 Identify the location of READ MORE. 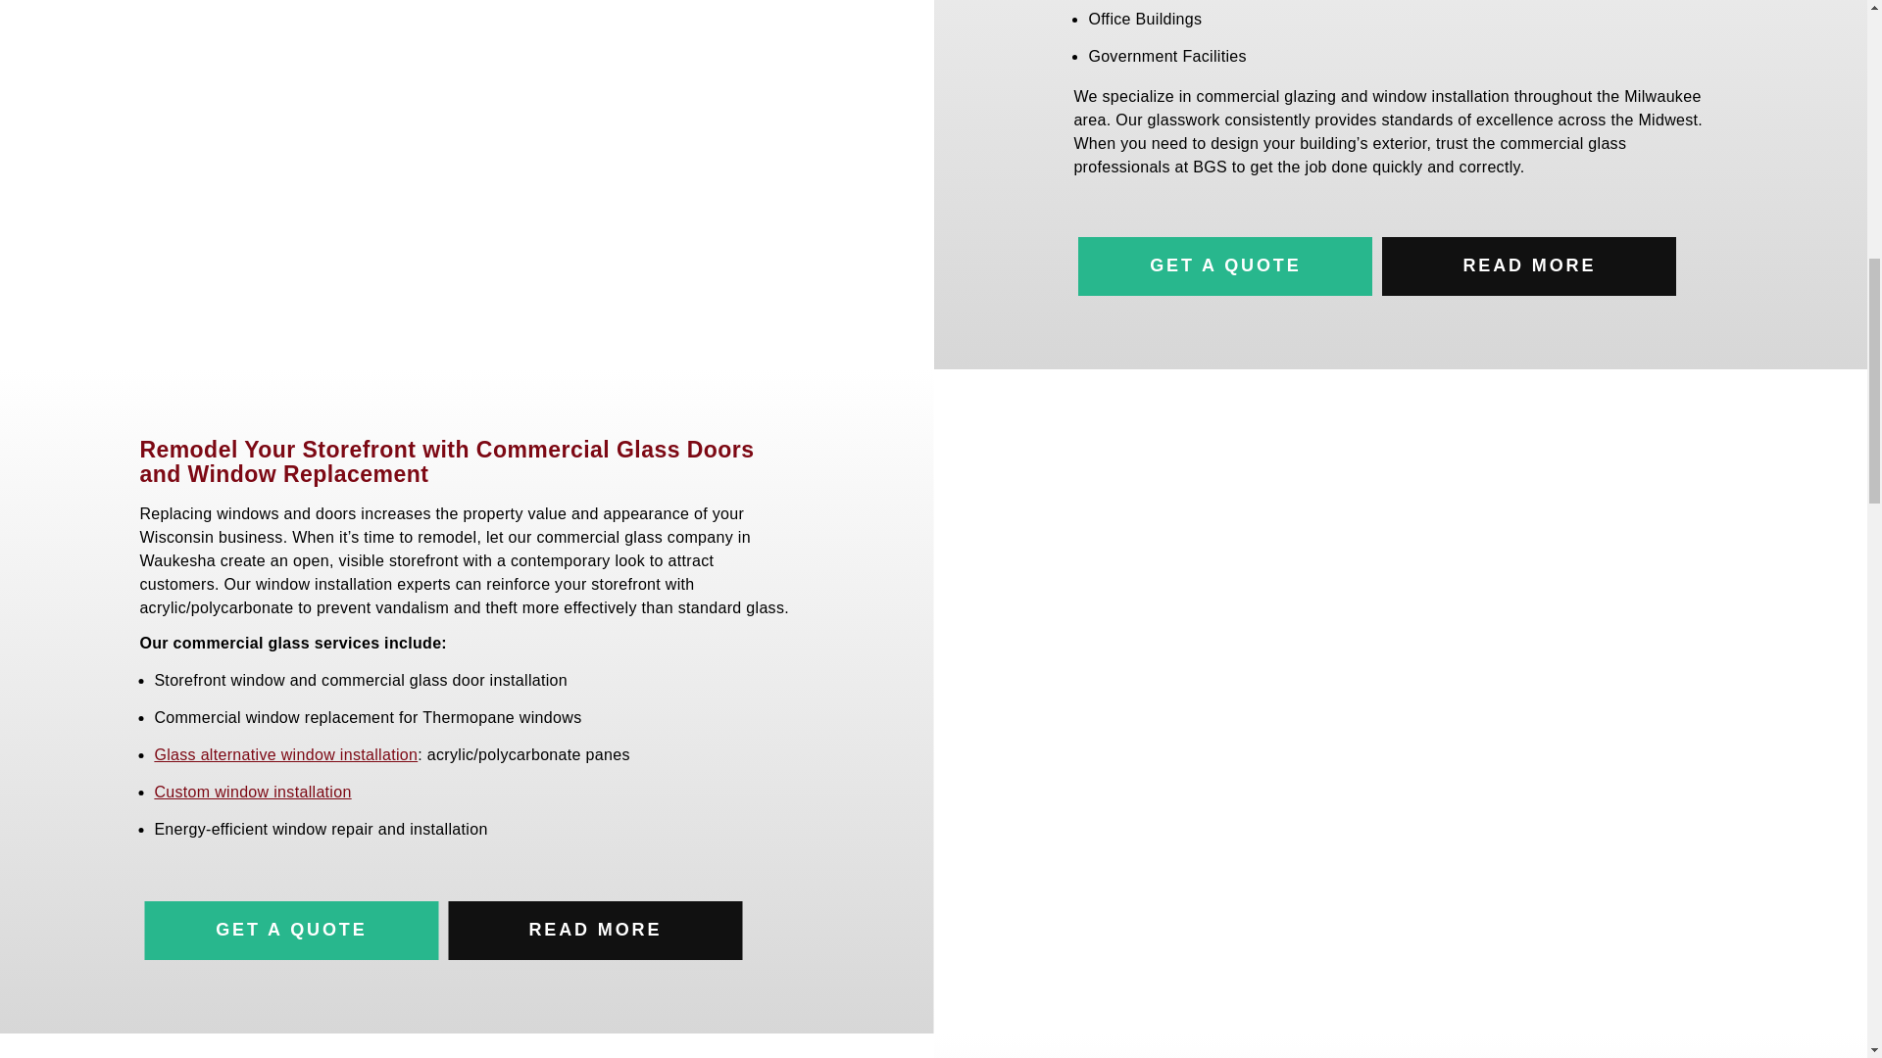
(1529, 266).